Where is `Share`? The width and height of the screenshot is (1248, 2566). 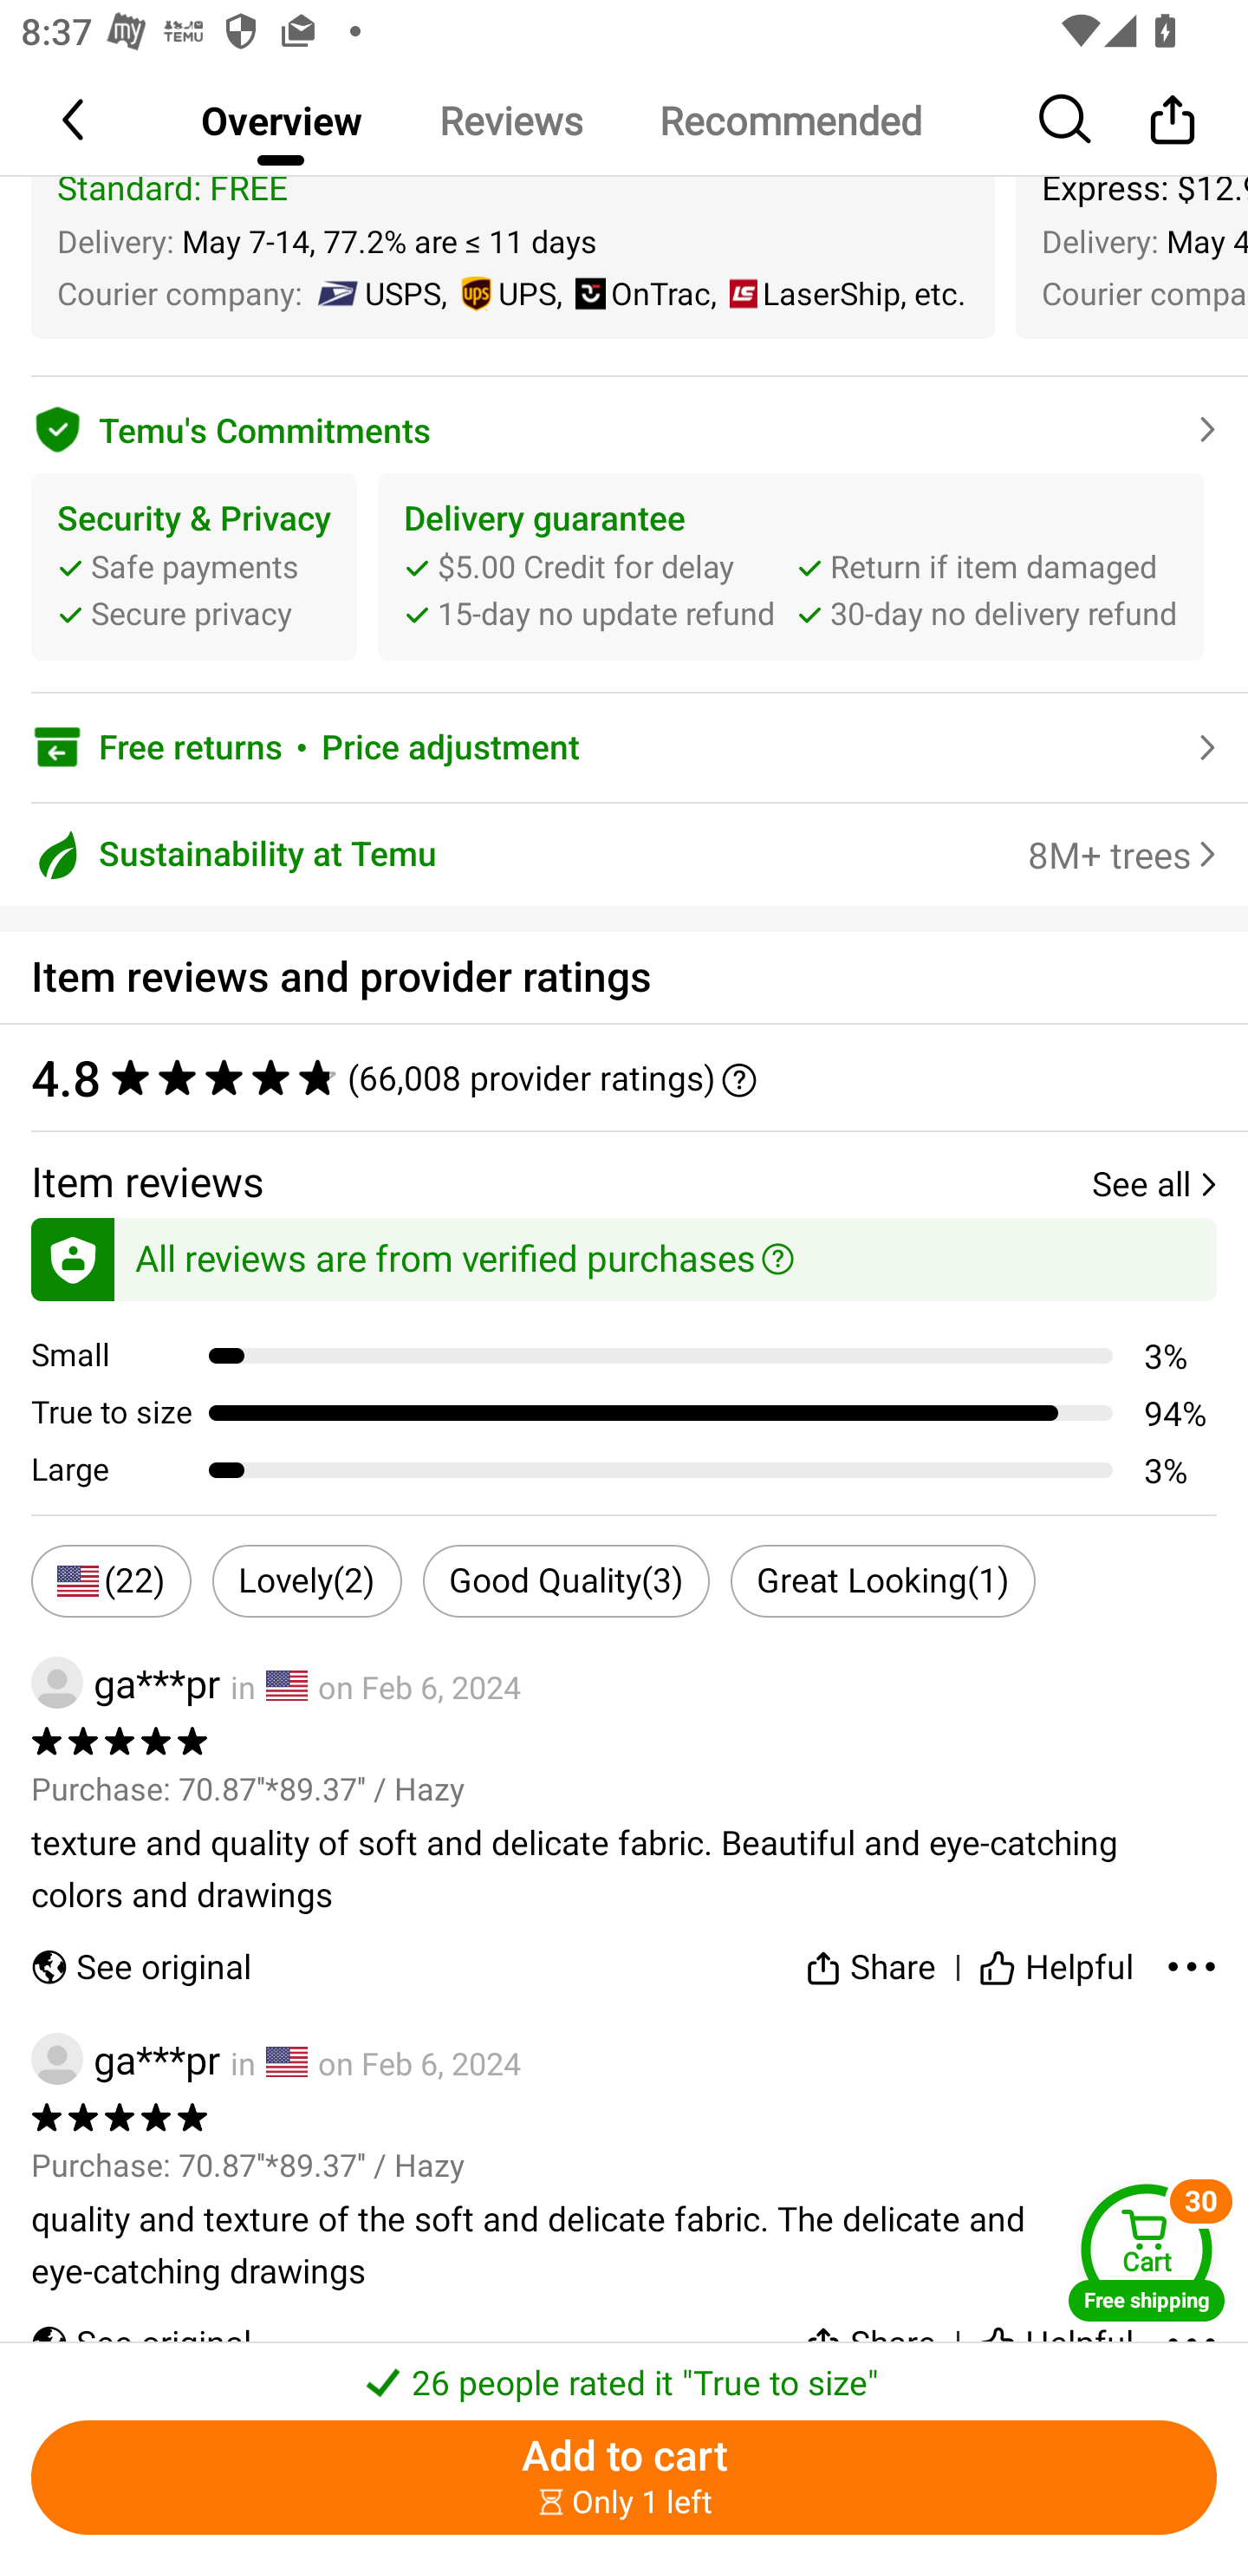
Share is located at coordinates (1172, 119).